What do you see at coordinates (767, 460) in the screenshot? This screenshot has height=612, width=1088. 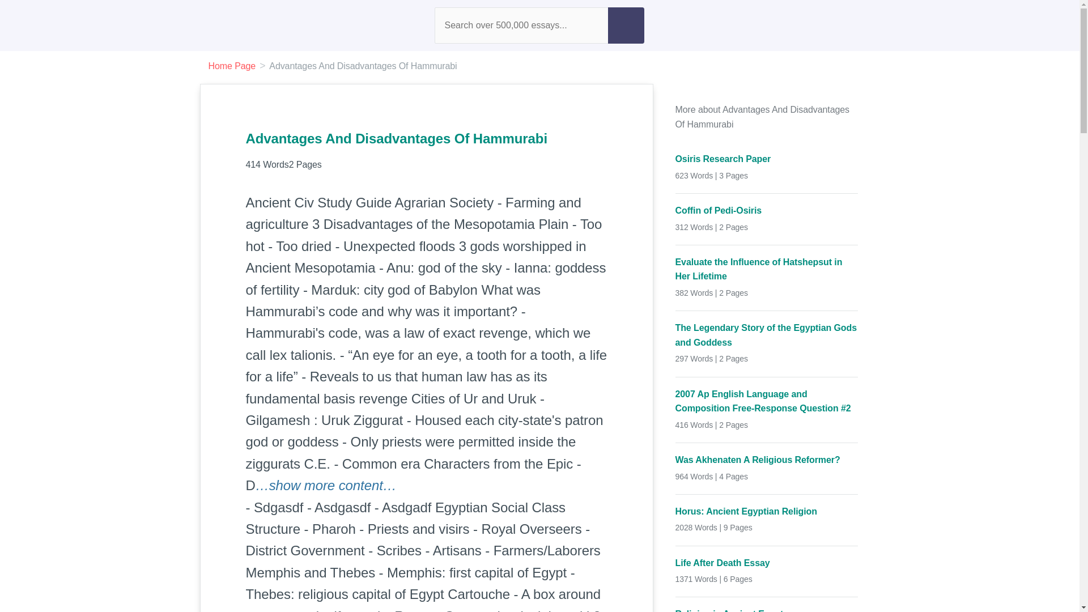 I see `Was Akhenaten A Religious Reformer?` at bounding box center [767, 460].